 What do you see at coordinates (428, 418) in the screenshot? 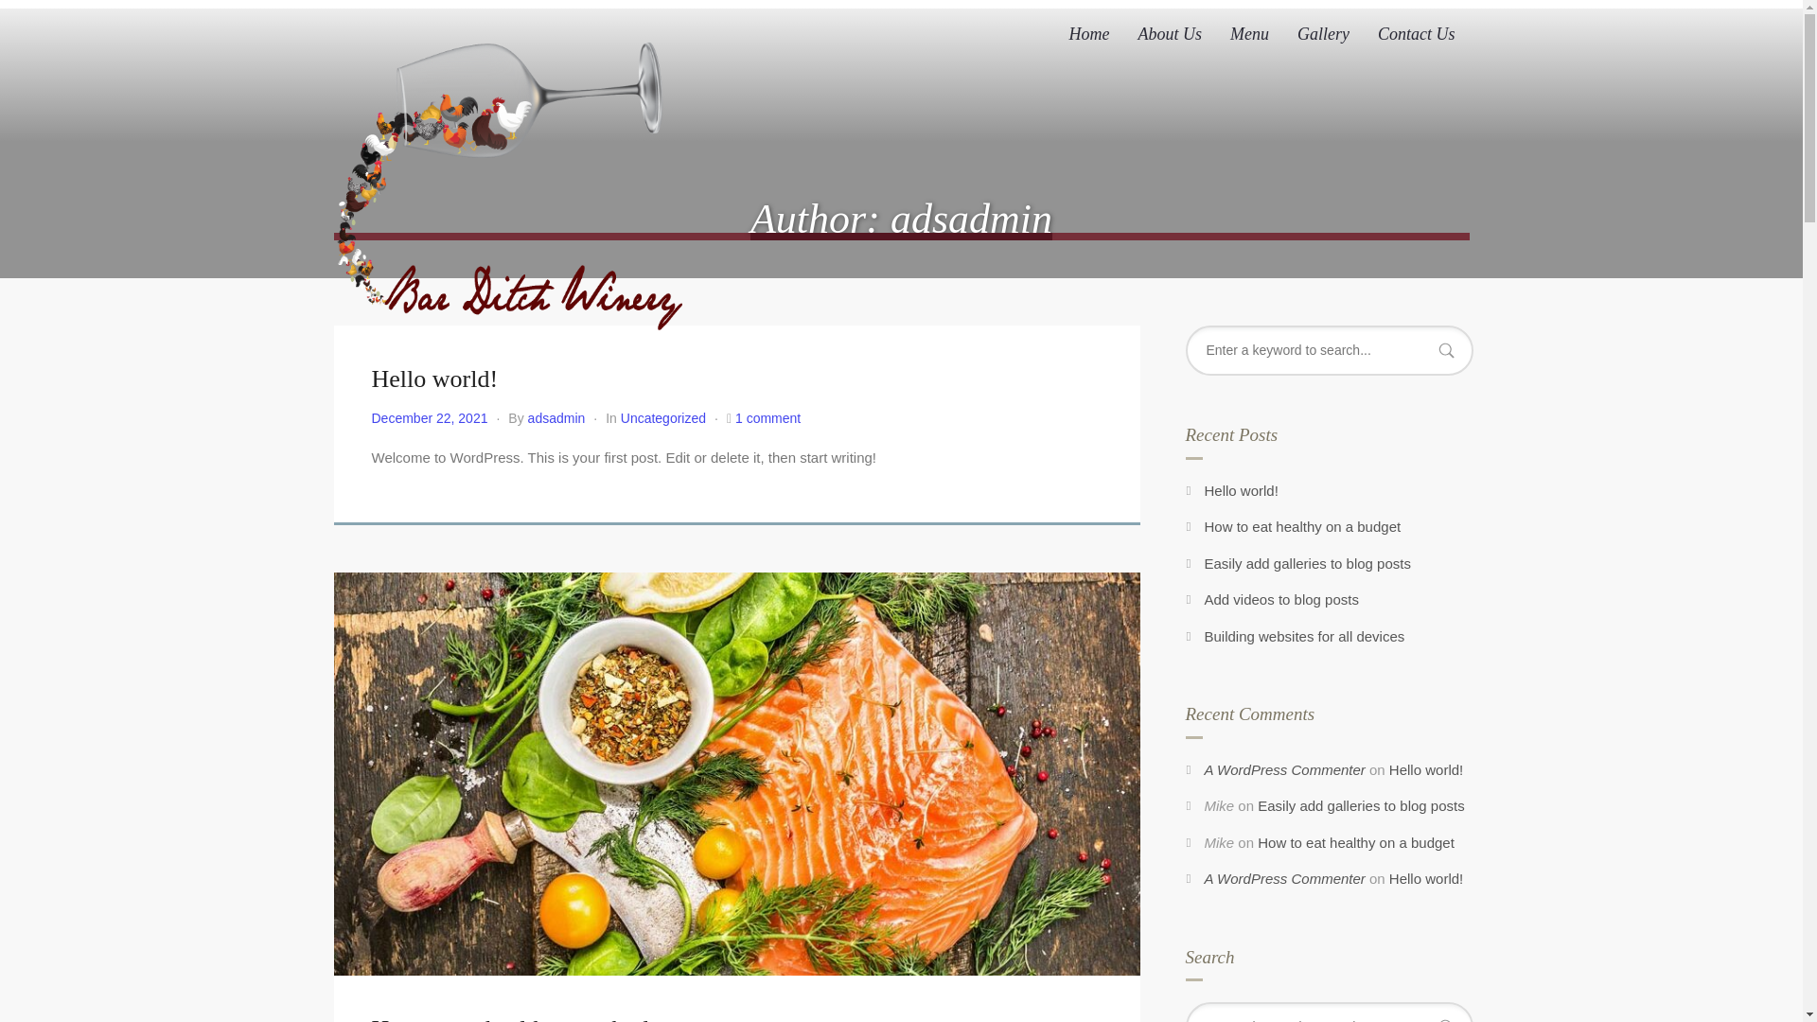
I see `December 22, 2021` at bounding box center [428, 418].